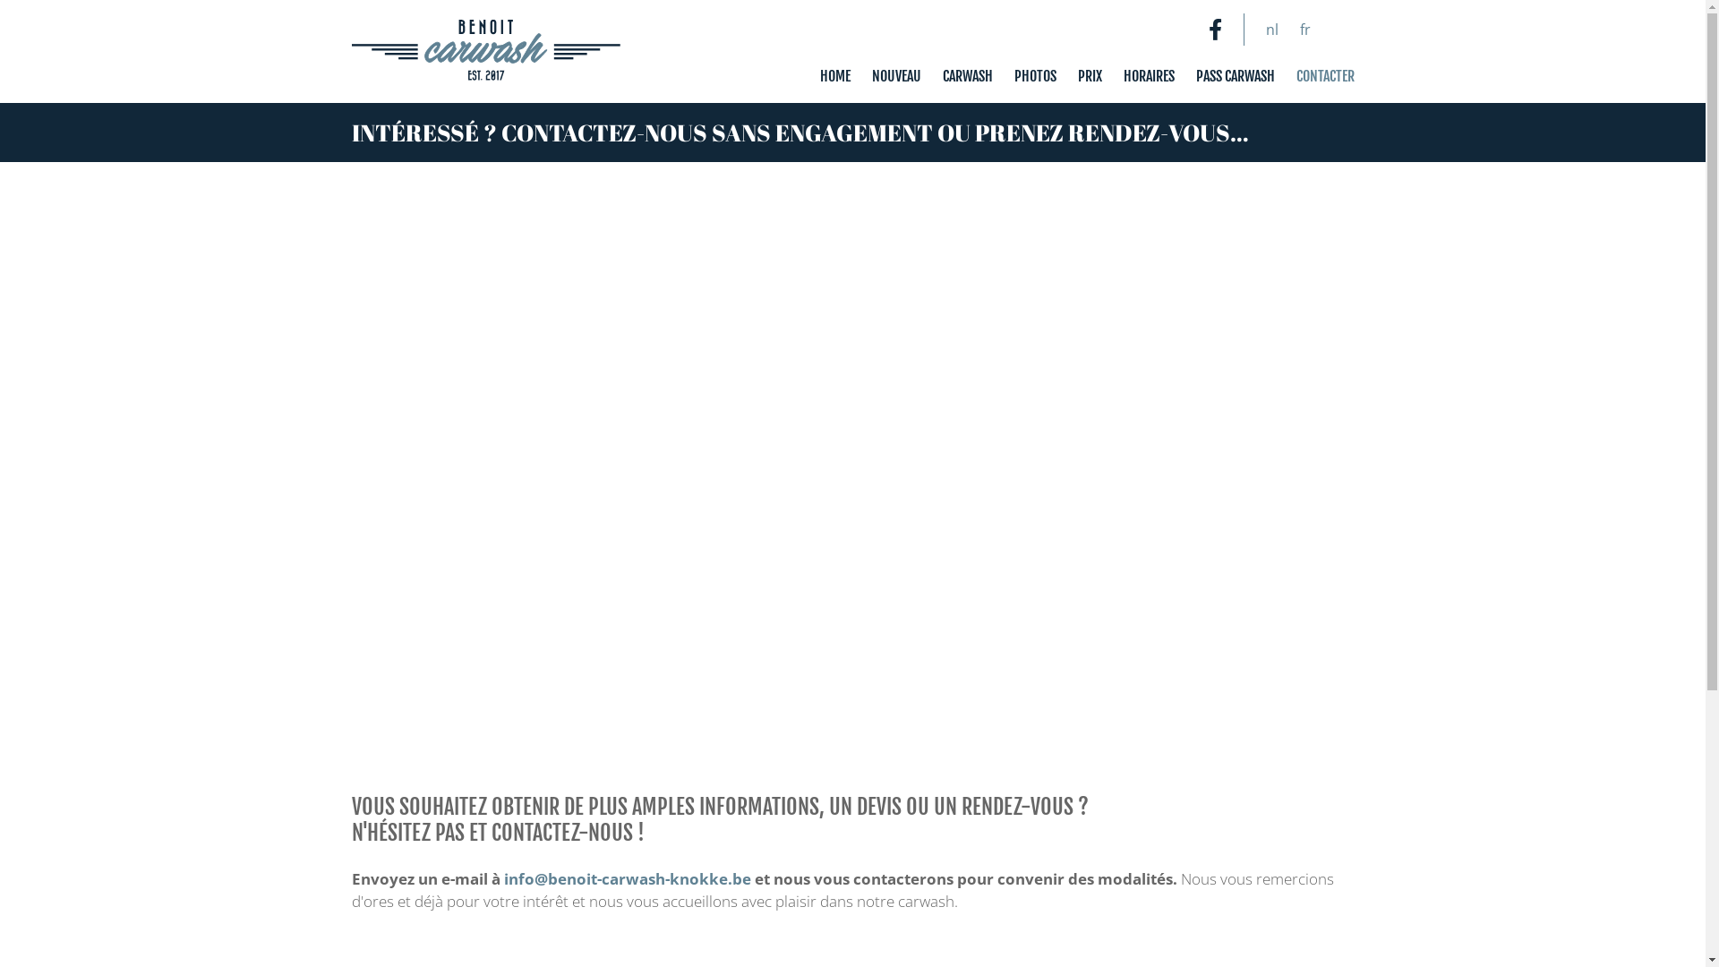 This screenshot has height=967, width=1719. I want to click on fr, so click(1305, 30).